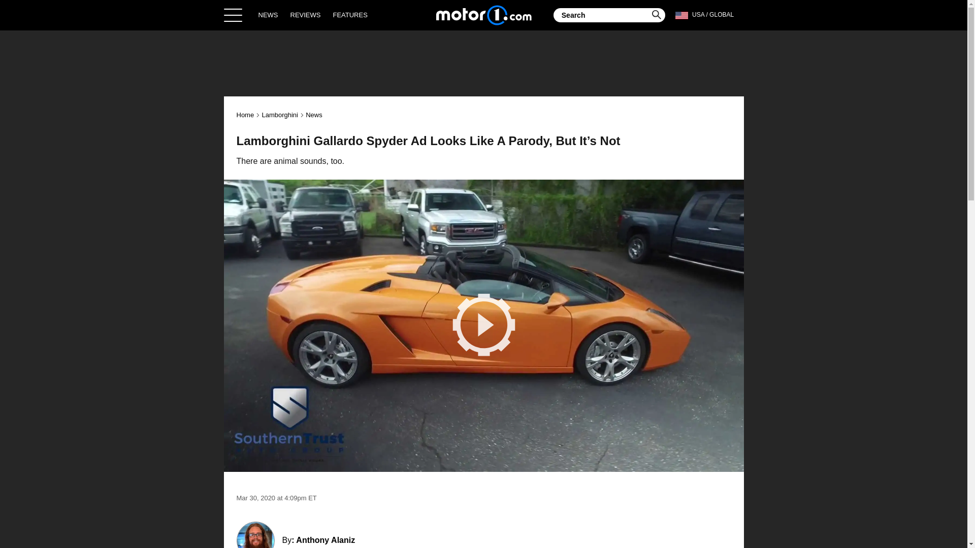 The width and height of the screenshot is (975, 548). I want to click on Home, so click(246, 115).